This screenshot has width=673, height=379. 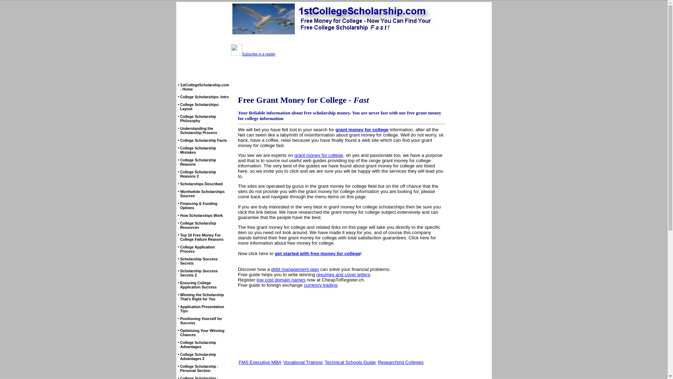 I want to click on College Scholarship Facts, so click(x=203, y=140).